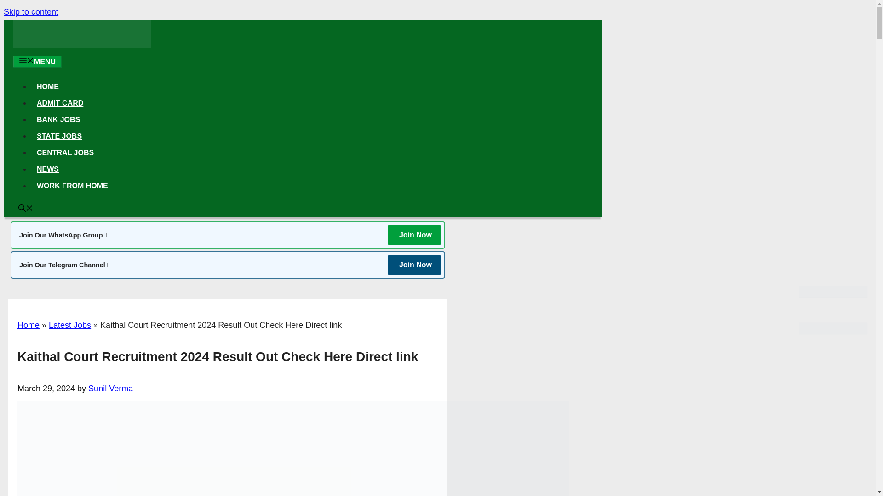  Describe the element at coordinates (65, 152) in the screenshot. I see `CENTRAL JOBS` at that location.